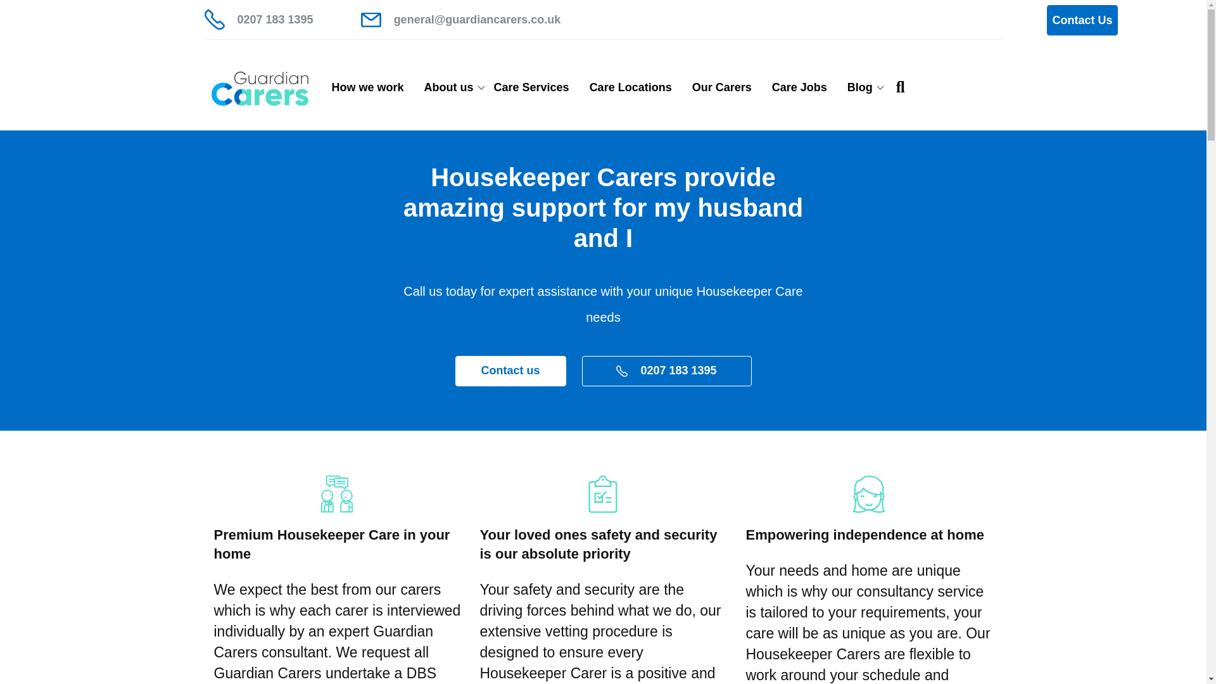  Describe the element at coordinates (1082, 20) in the screenshot. I see `Contact Us` at that location.